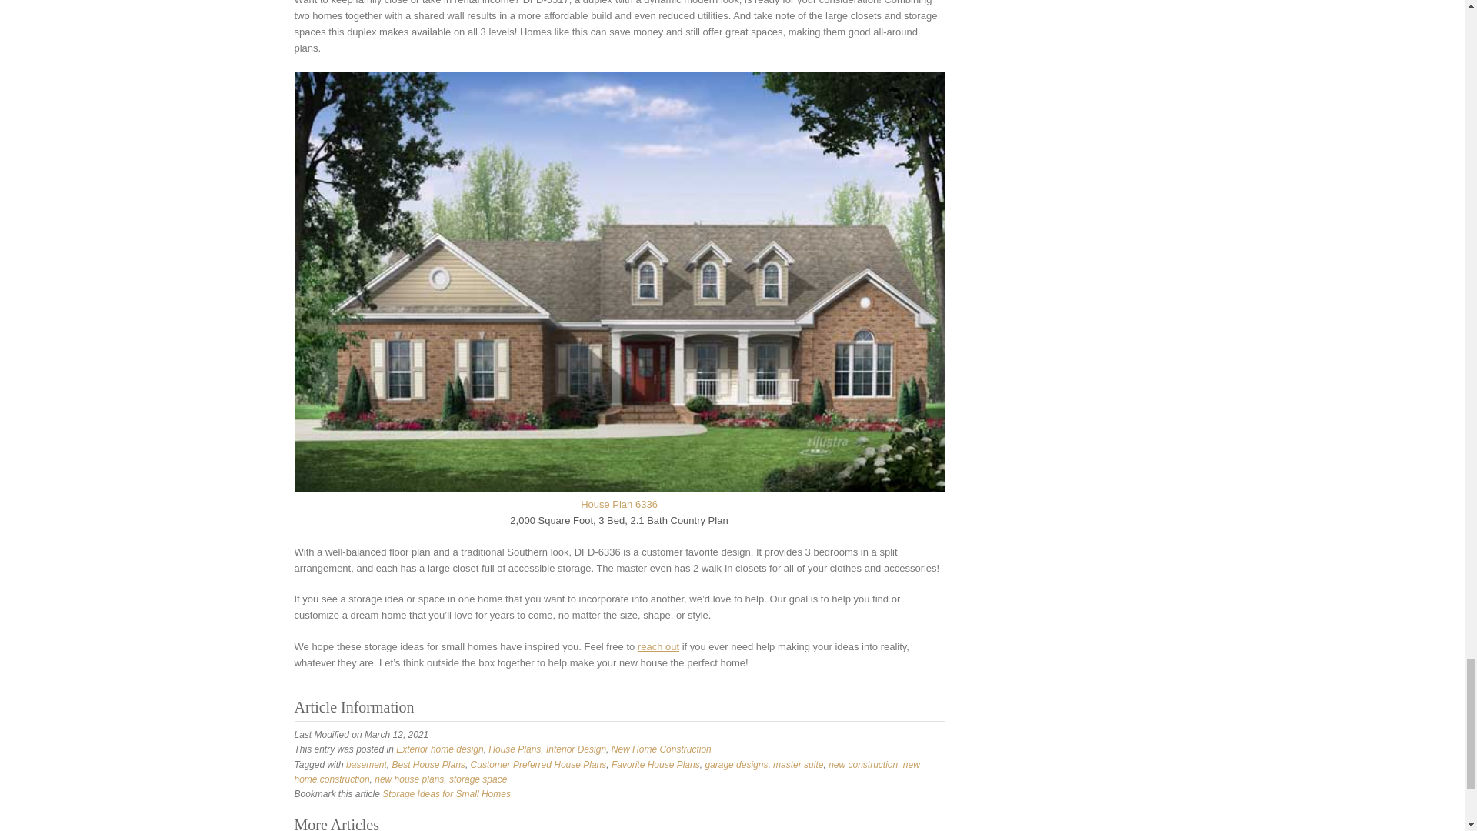  Describe the element at coordinates (477, 779) in the screenshot. I see `storage space` at that location.